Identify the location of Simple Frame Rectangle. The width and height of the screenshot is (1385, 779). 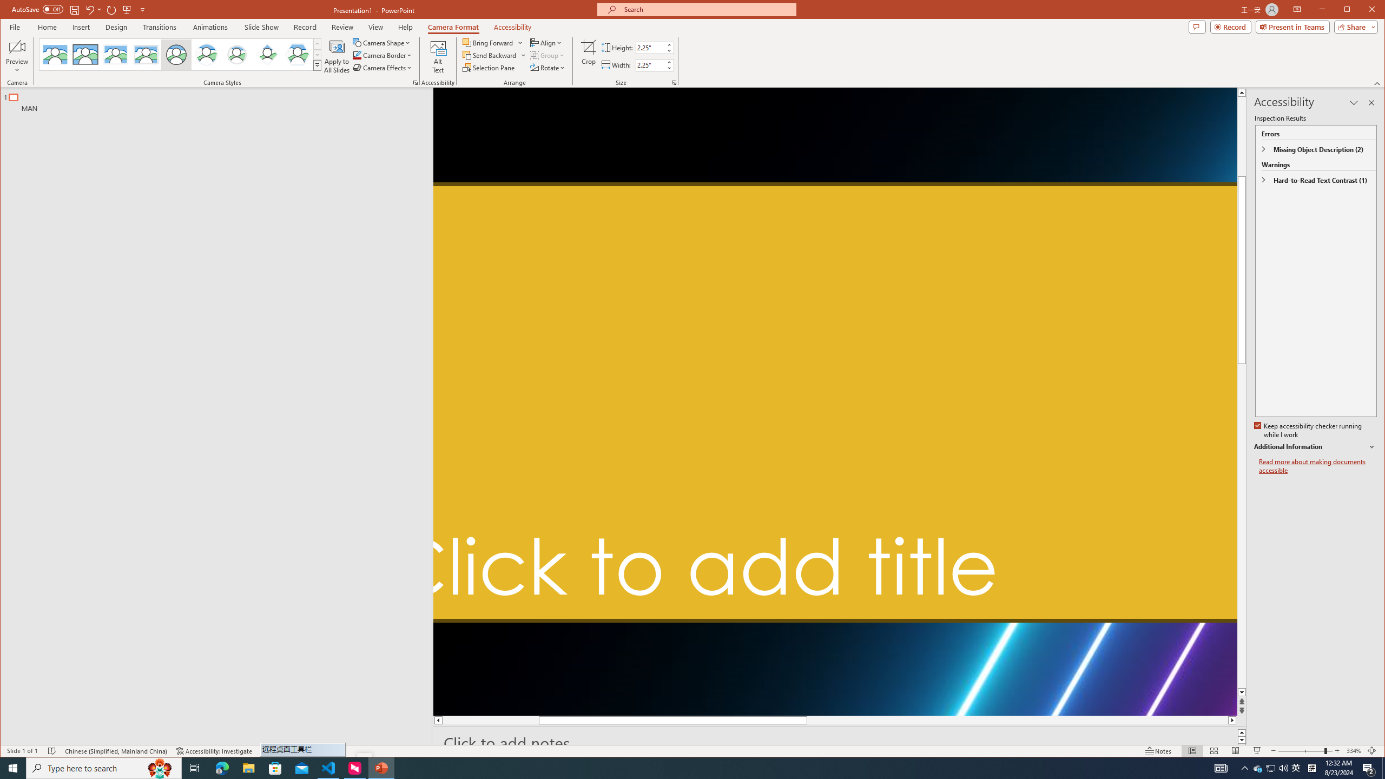
(85, 55).